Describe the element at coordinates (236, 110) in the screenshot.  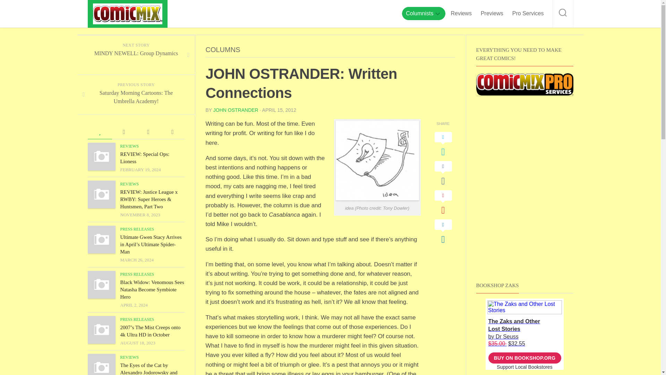
I see `Posts by John Ostrander` at that location.